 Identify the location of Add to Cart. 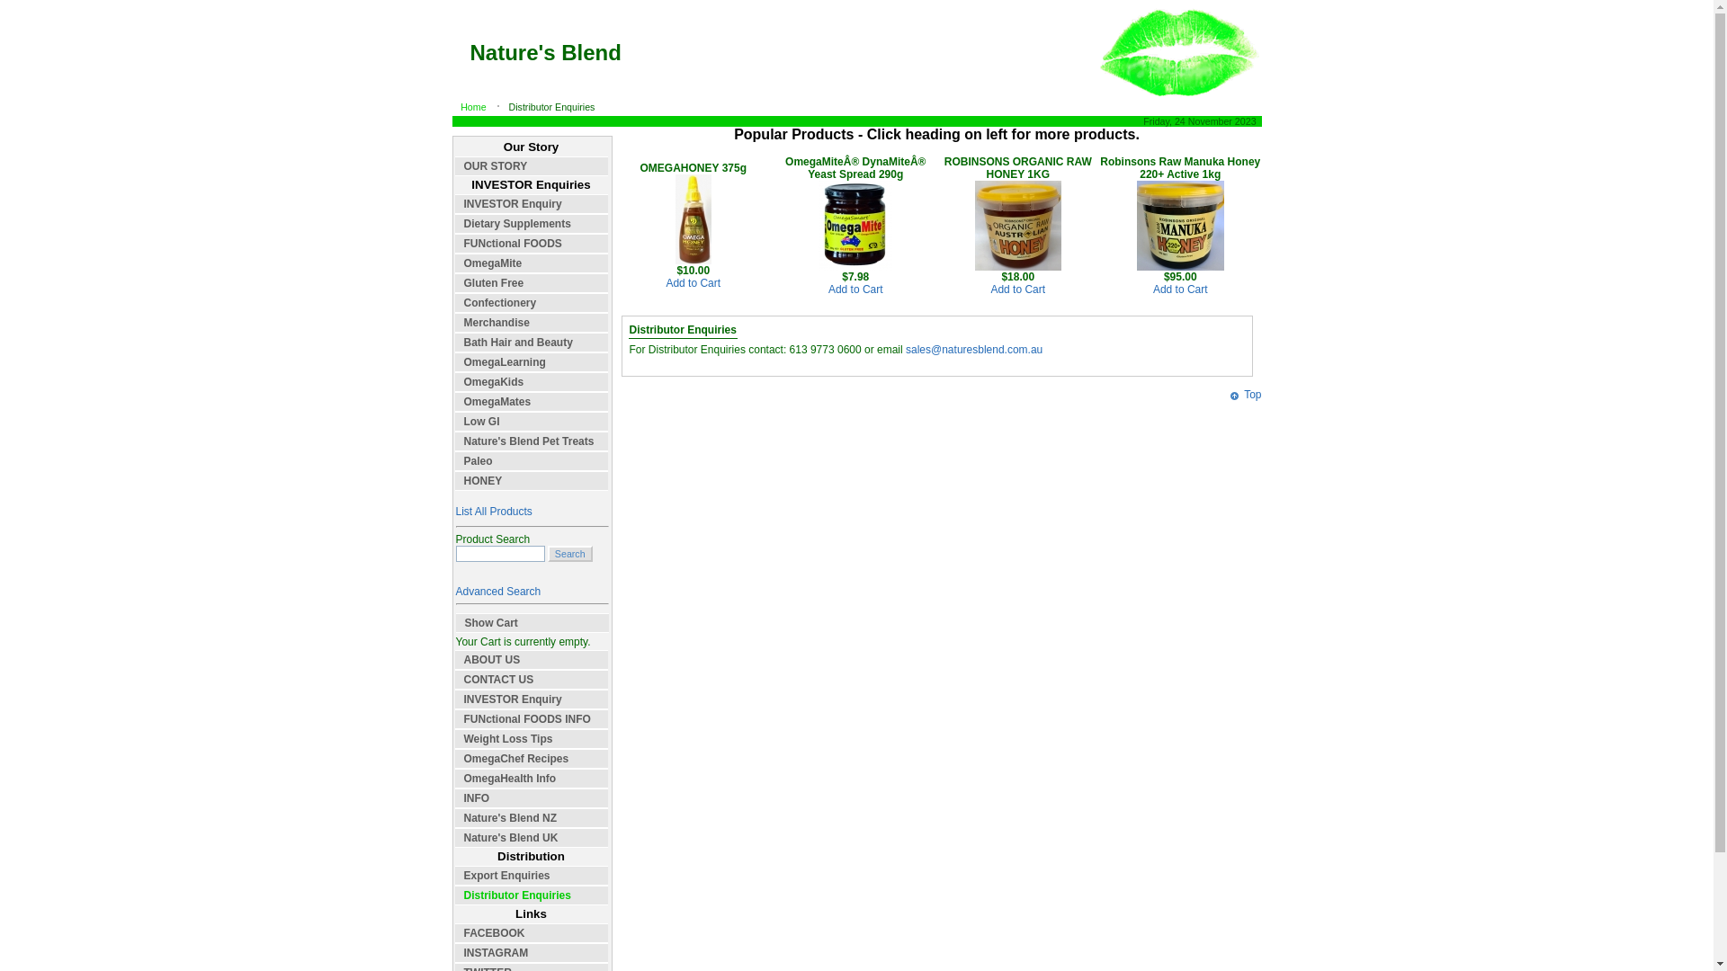
(1180, 290).